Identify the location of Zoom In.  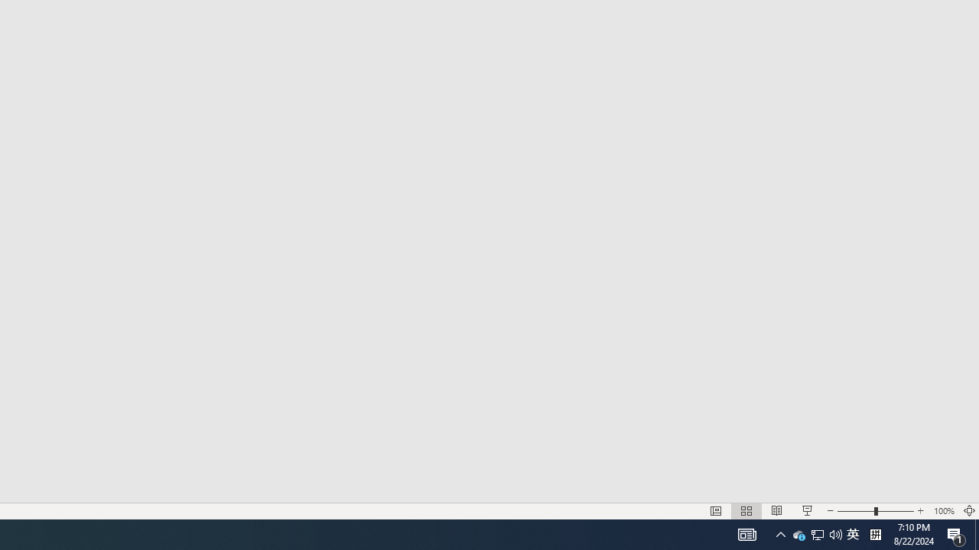
(921, 510).